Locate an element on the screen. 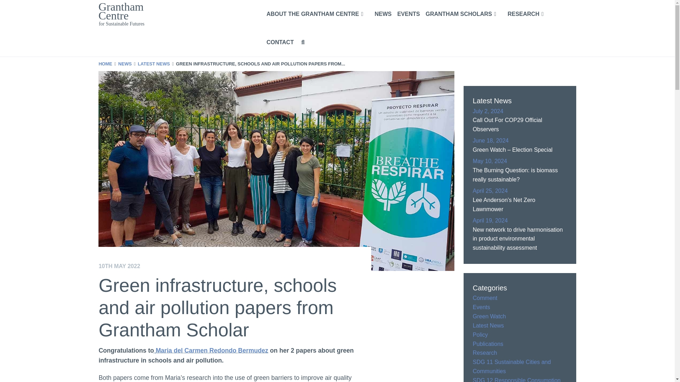  10TH MAY 2022 is located at coordinates (227, 266).